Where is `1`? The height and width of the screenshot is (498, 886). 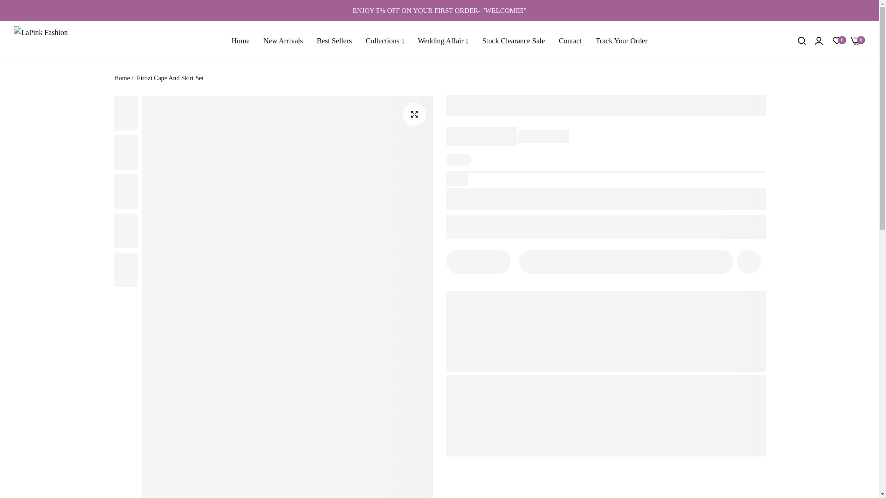 1 is located at coordinates (478, 262).